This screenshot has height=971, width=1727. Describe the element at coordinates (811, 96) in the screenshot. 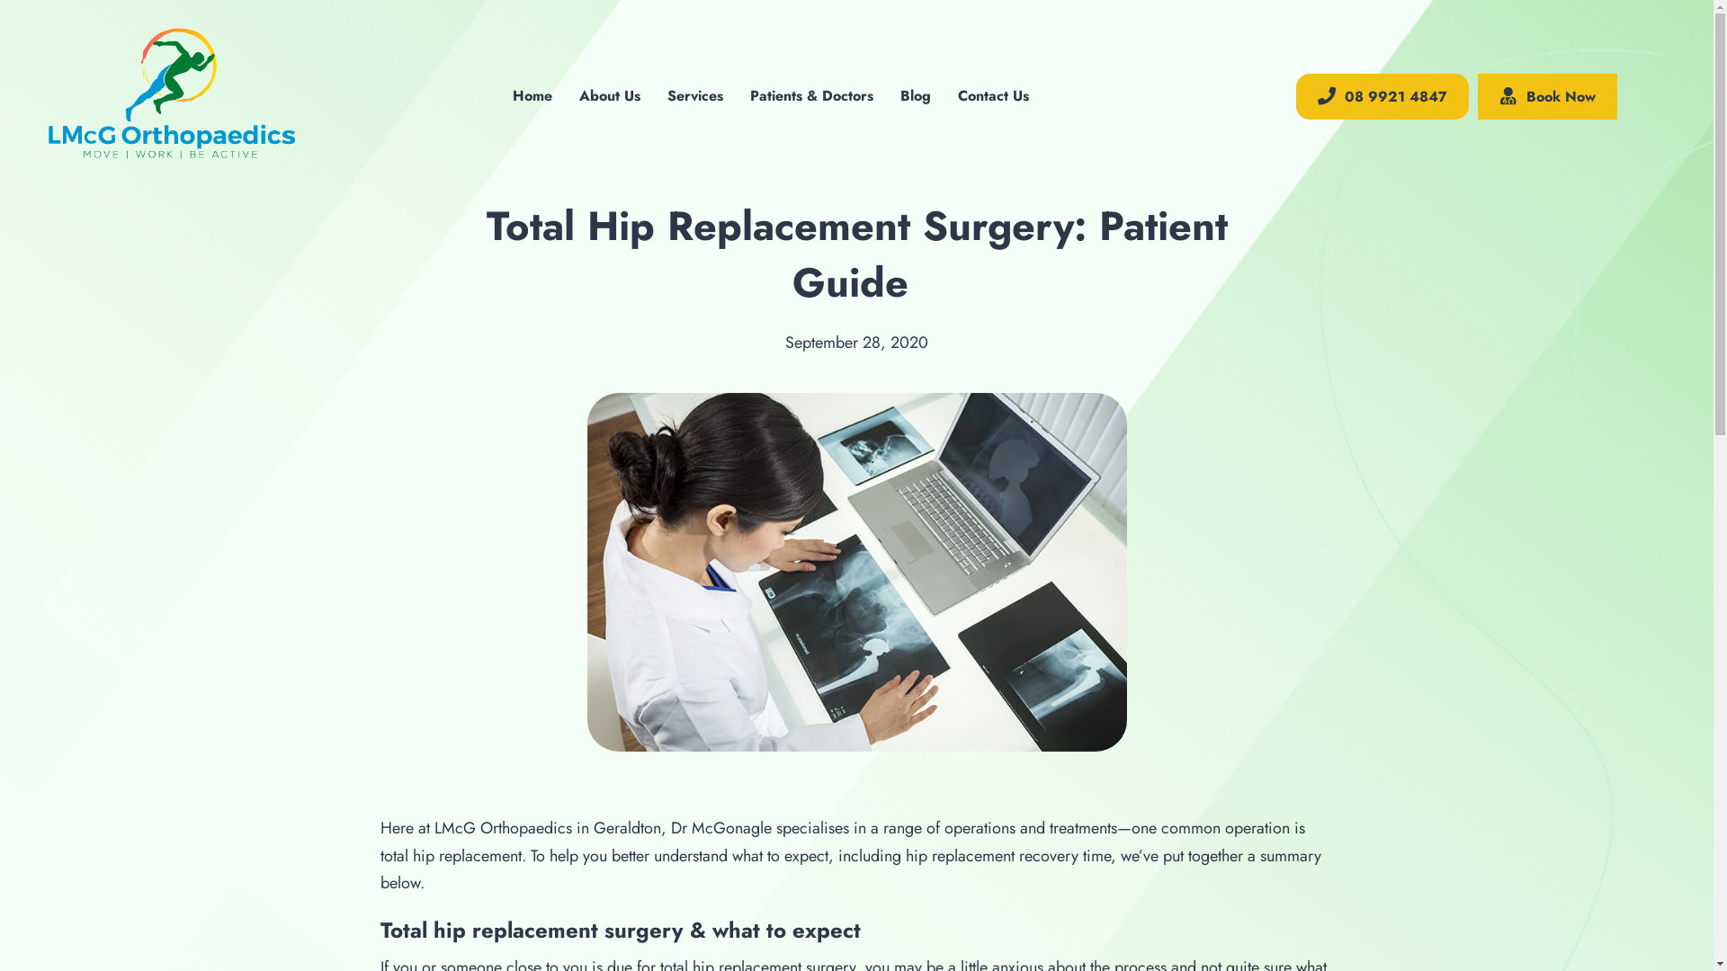

I see `Patients & Doctors` at that location.